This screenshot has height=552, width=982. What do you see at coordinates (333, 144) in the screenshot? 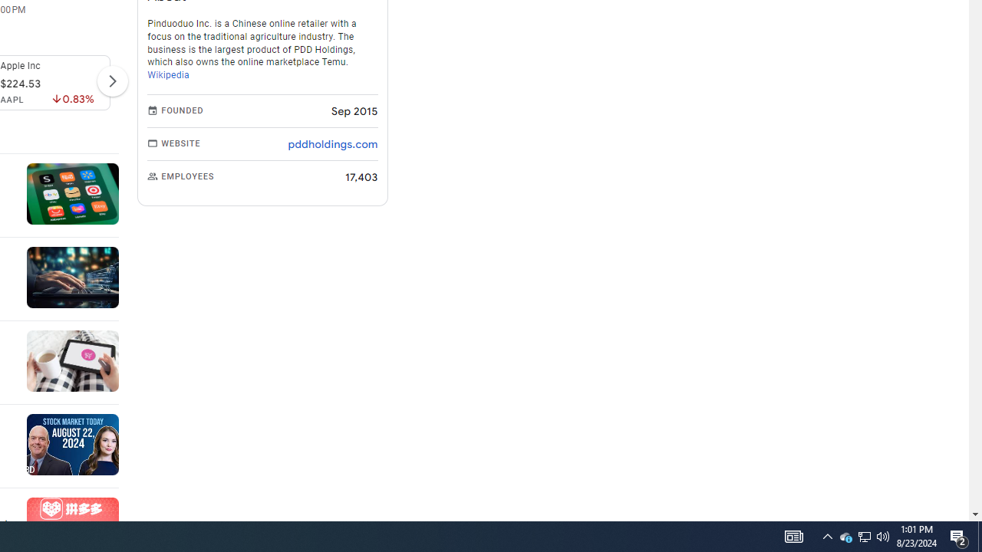
I see `pddholdings.com` at bounding box center [333, 144].